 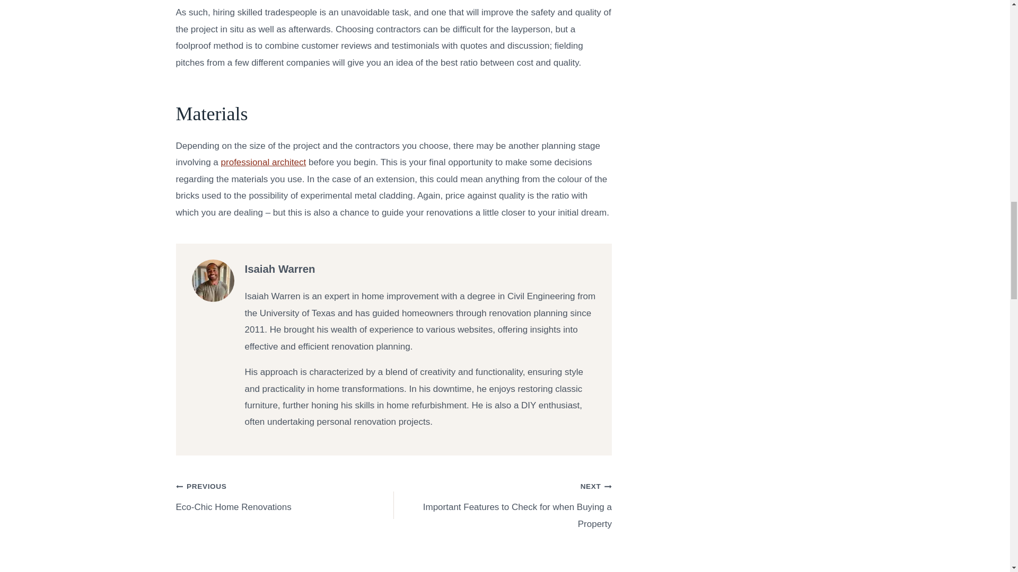 What do you see at coordinates (280, 269) in the screenshot?
I see `Isaiah Warren` at bounding box center [280, 269].